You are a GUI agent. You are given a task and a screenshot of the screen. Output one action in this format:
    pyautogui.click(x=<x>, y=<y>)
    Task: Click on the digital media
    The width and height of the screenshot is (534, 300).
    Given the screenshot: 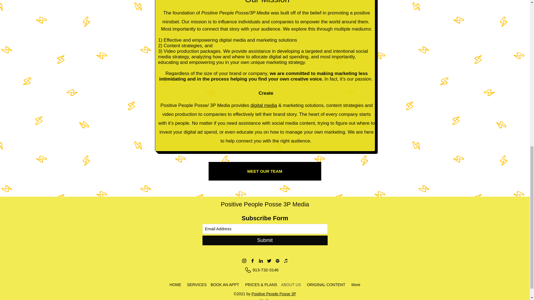 What is the action you would take?
    pyautogui.click(x=264, y=105)
    